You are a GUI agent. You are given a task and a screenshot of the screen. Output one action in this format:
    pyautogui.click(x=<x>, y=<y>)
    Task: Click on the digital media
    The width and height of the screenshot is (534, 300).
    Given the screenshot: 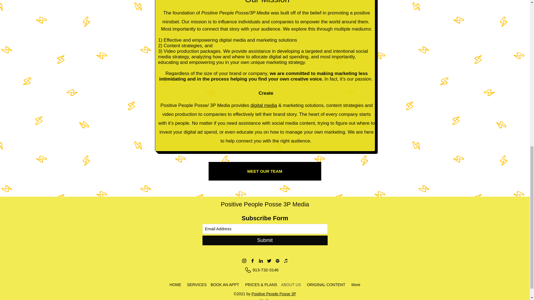 What is the action you would take?
    pyautogui.click(x=264, y=105)
    